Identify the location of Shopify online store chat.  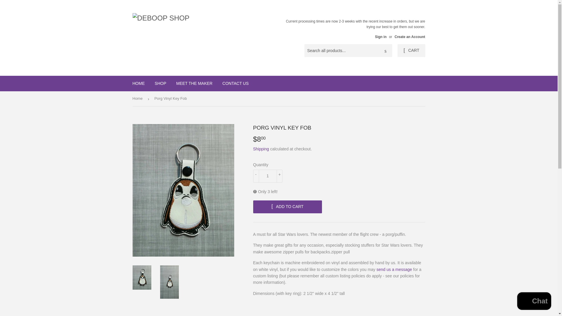
(534, 302).